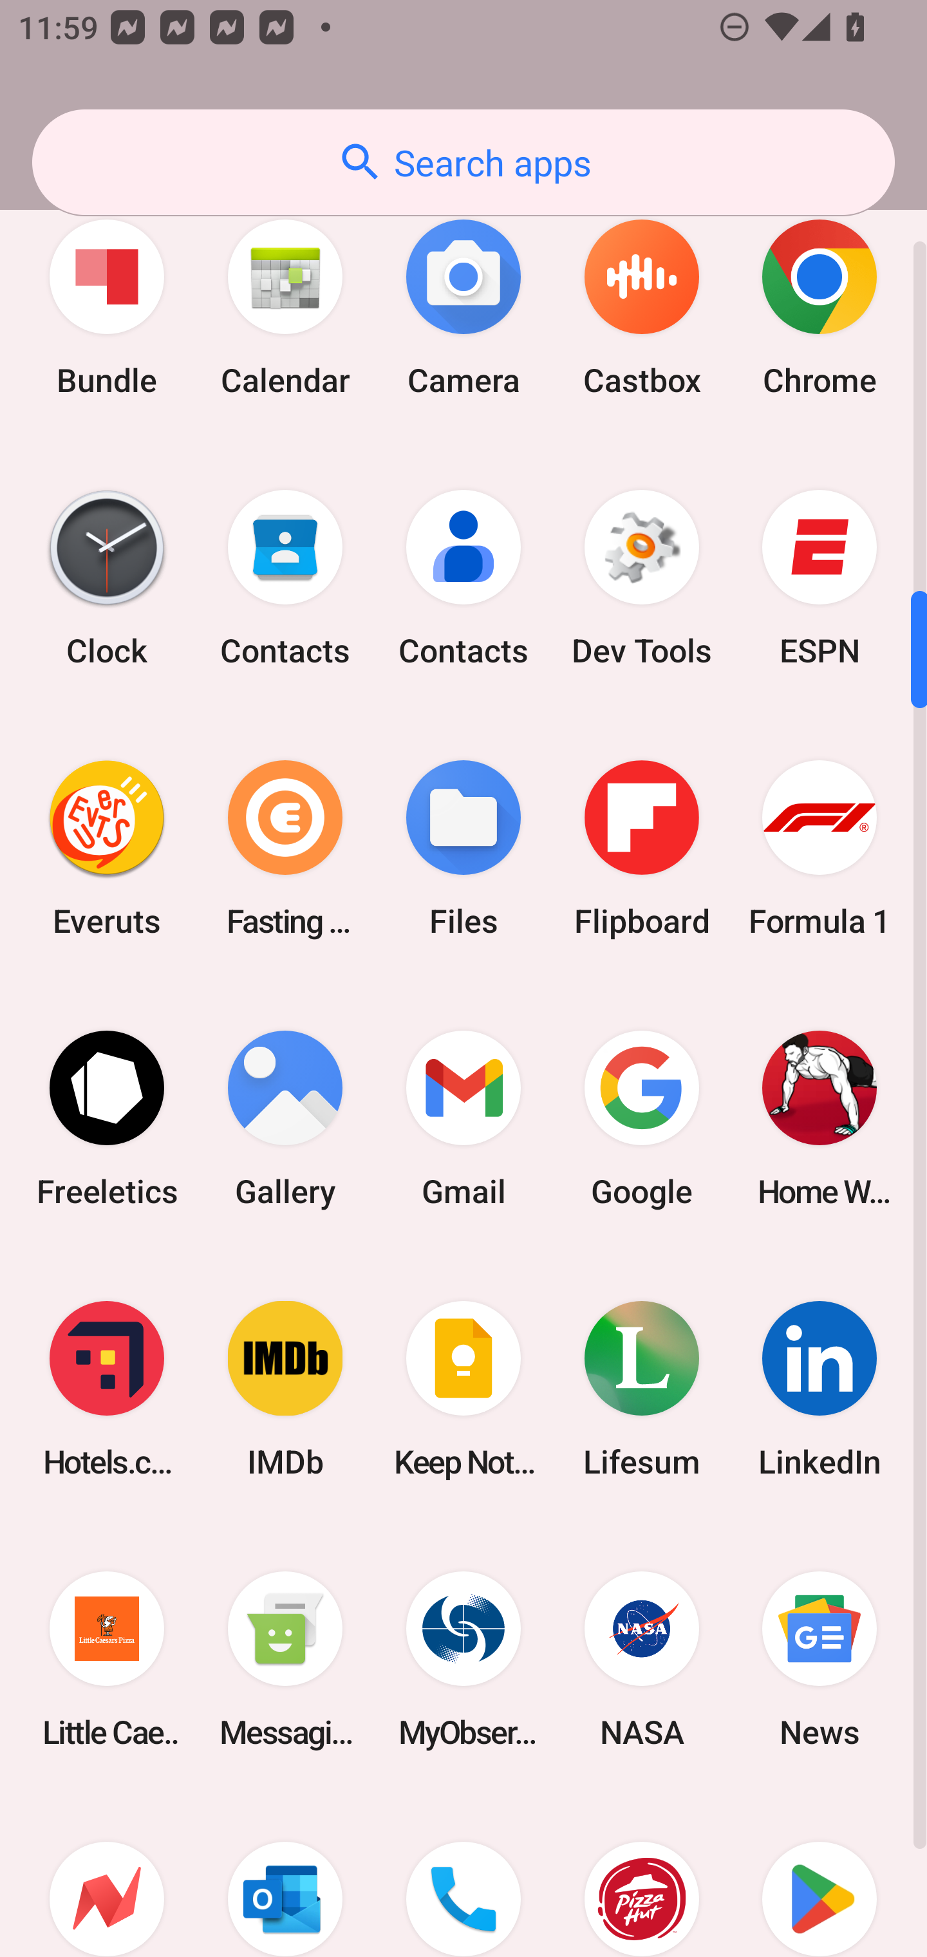 The image size is (927, 1957). What do you see at coordinates (285, 1119) in the screenshot?
I see `Gallery` at bounding box center [285, 1119].